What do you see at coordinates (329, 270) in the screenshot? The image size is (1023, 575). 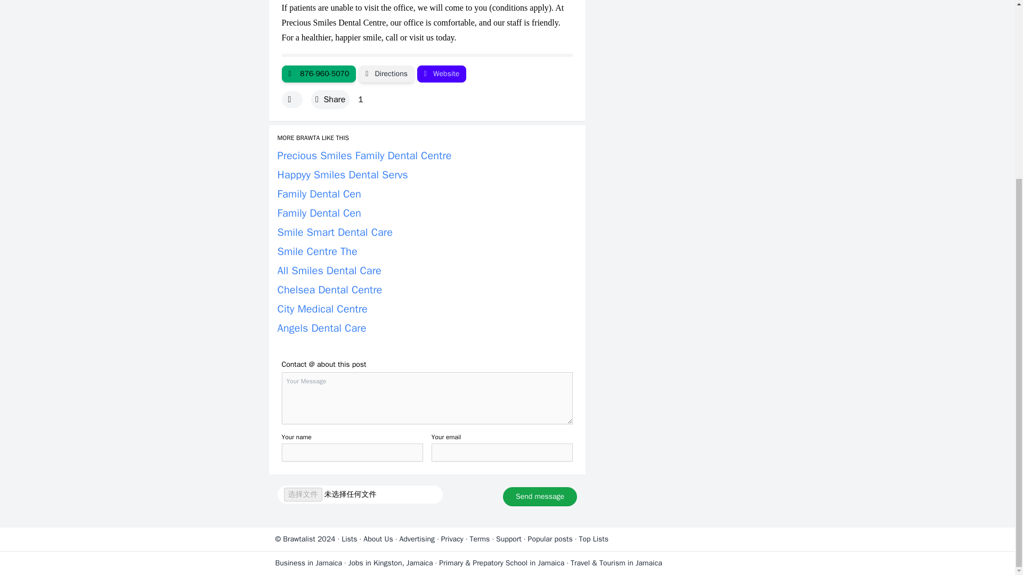 I see `All Smiles Dental Care` at bounding box center [329, 270].